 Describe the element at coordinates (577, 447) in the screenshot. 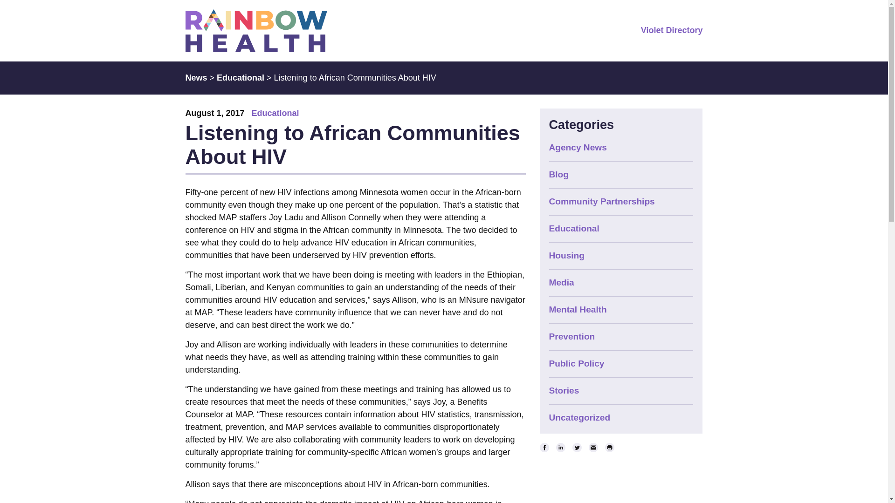

I see `Share on Twitter` at that location.